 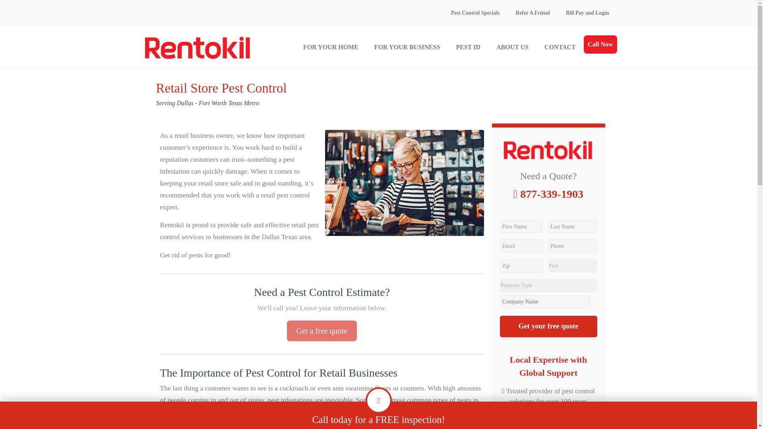 What do you see at coordinates (587, 13) in the screenshot?
I see `Bill Pay and Login` at bounding box center [587, 13].